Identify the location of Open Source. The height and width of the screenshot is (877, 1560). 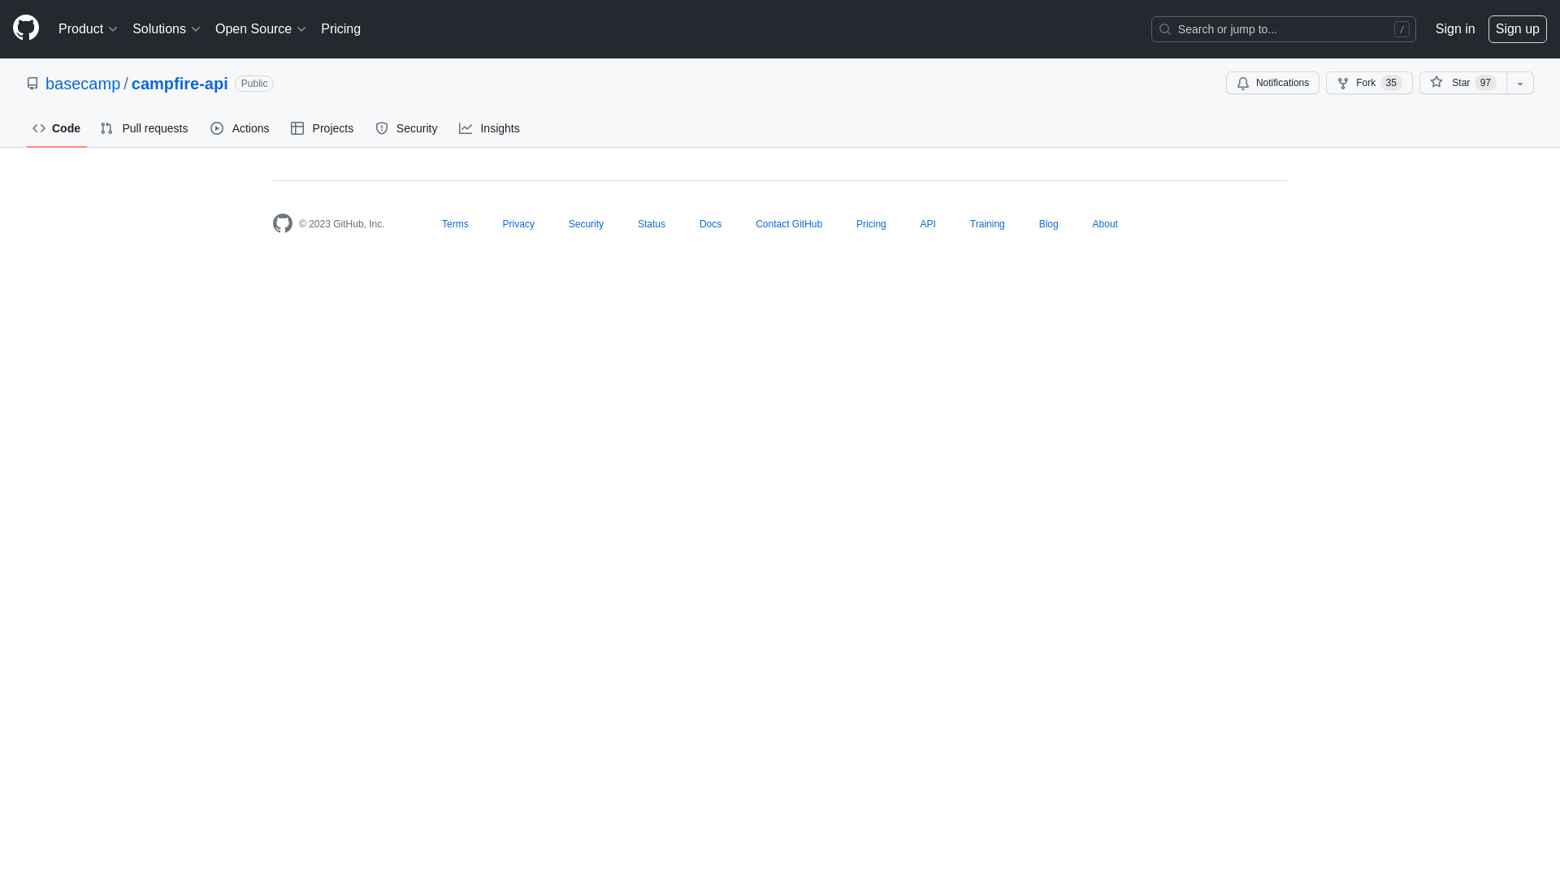
(262, 29).